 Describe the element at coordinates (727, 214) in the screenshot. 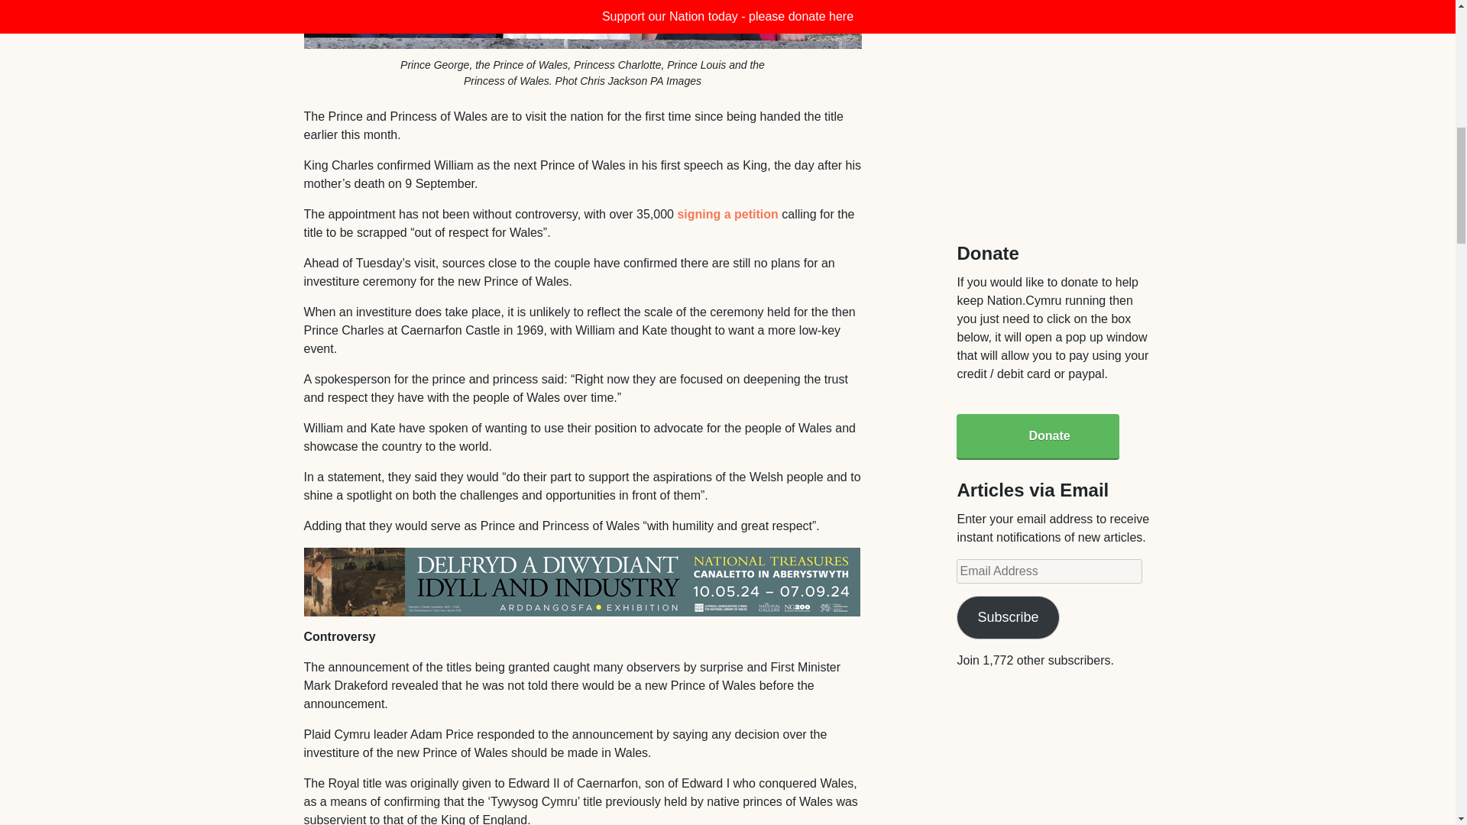

I see `signing a petition` at that location.